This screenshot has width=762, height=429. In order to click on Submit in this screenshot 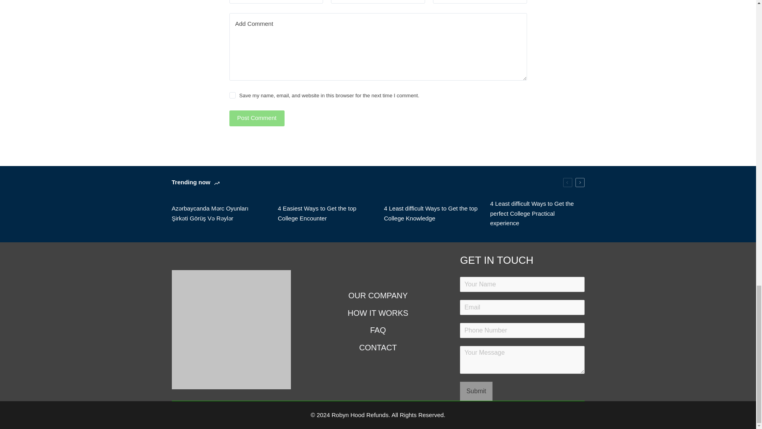, I will do `click(476, 391)`.